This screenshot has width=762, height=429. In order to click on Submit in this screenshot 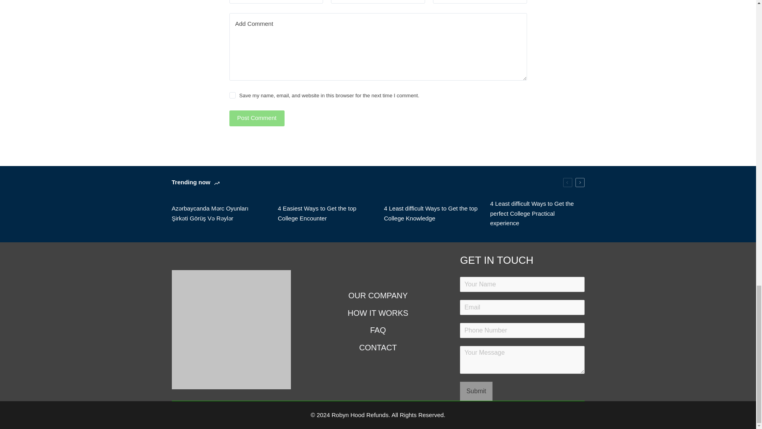, I will do `click(476, 391)`.